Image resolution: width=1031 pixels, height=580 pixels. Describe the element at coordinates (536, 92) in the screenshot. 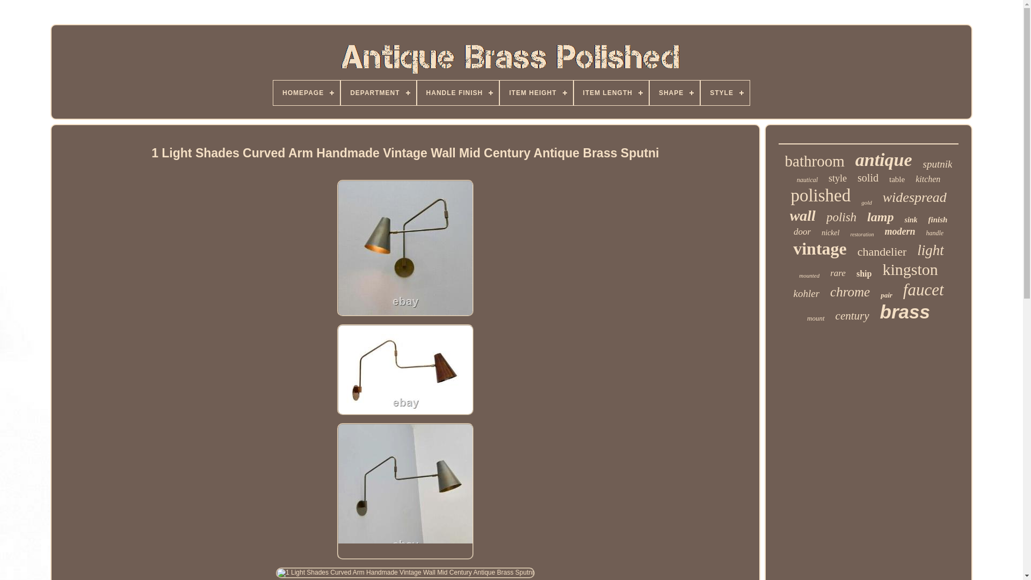

I see `ITEM HEIGHT` at that location.